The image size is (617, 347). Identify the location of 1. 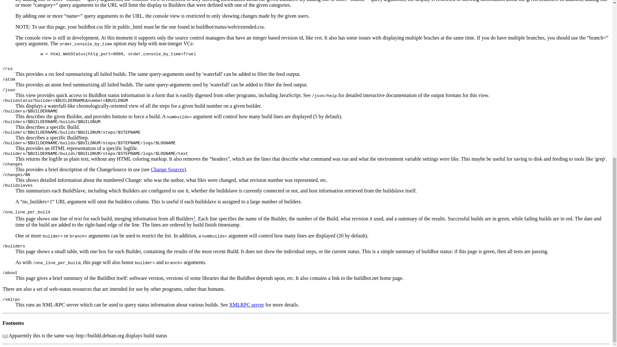
(5, 336).